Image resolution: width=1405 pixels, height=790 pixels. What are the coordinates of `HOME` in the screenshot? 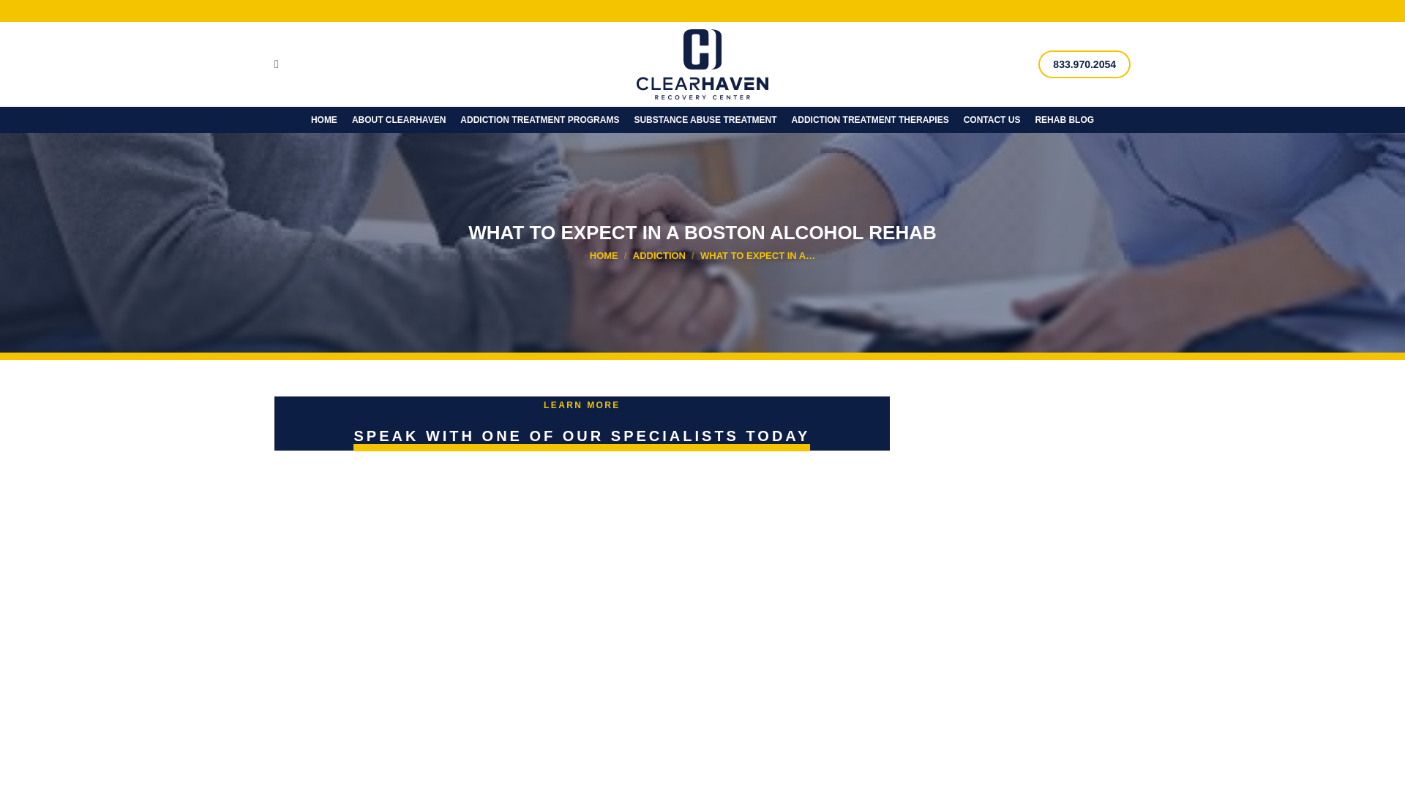 It's located at (323, 120).